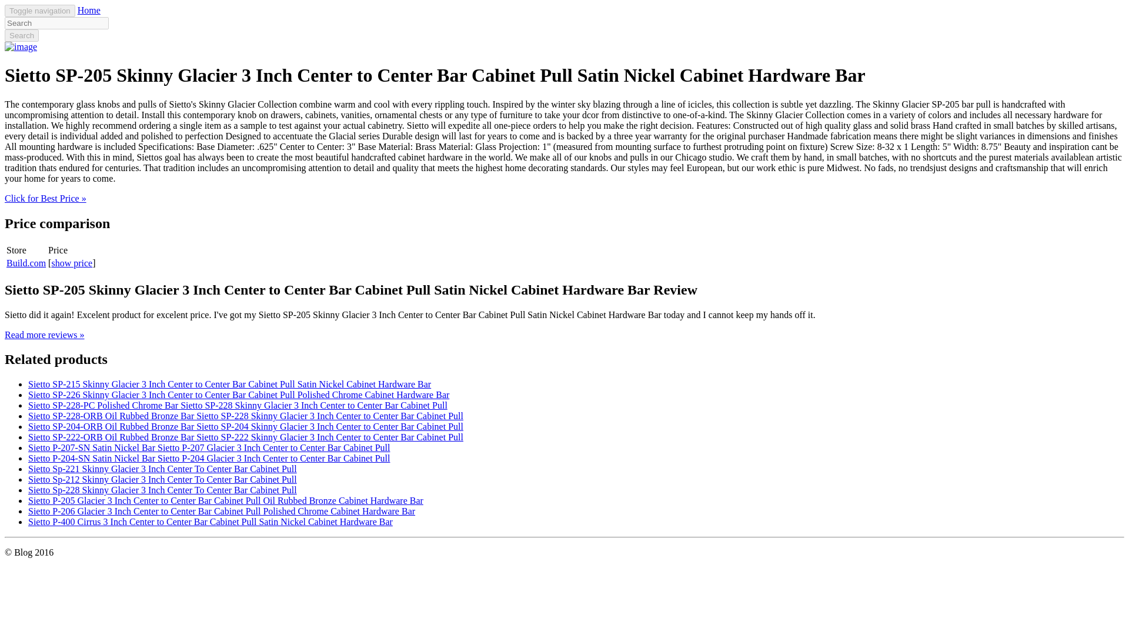 Image resolution: width=1129 pixels, height=635 pixels. Describe the element at coordinates (89, 9) in the screenshot. I see `Home` at that location.